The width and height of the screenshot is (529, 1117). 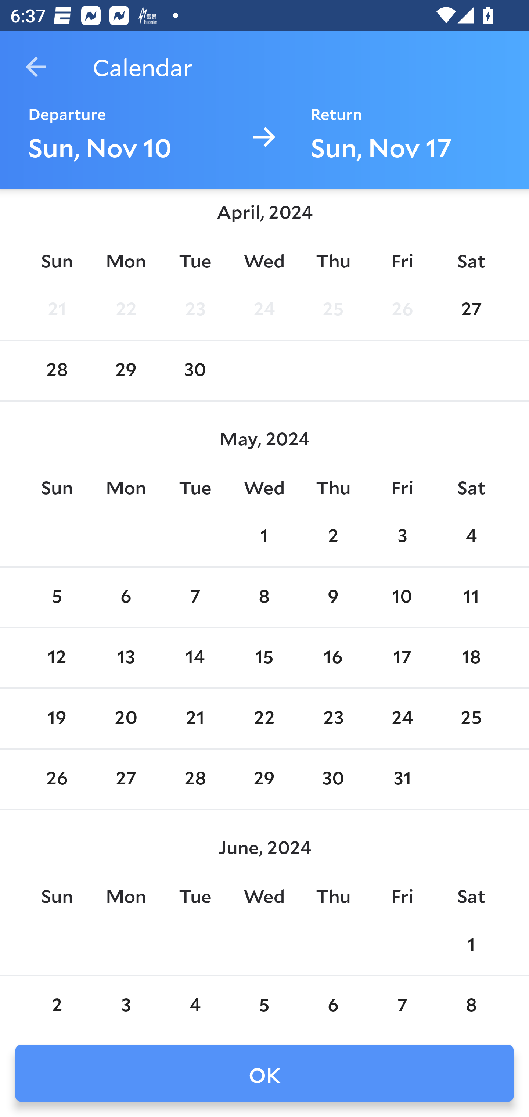 What do you see at coordinates (195, 371) in the screenshot?
I see `30` at bounding box center [195, 371].